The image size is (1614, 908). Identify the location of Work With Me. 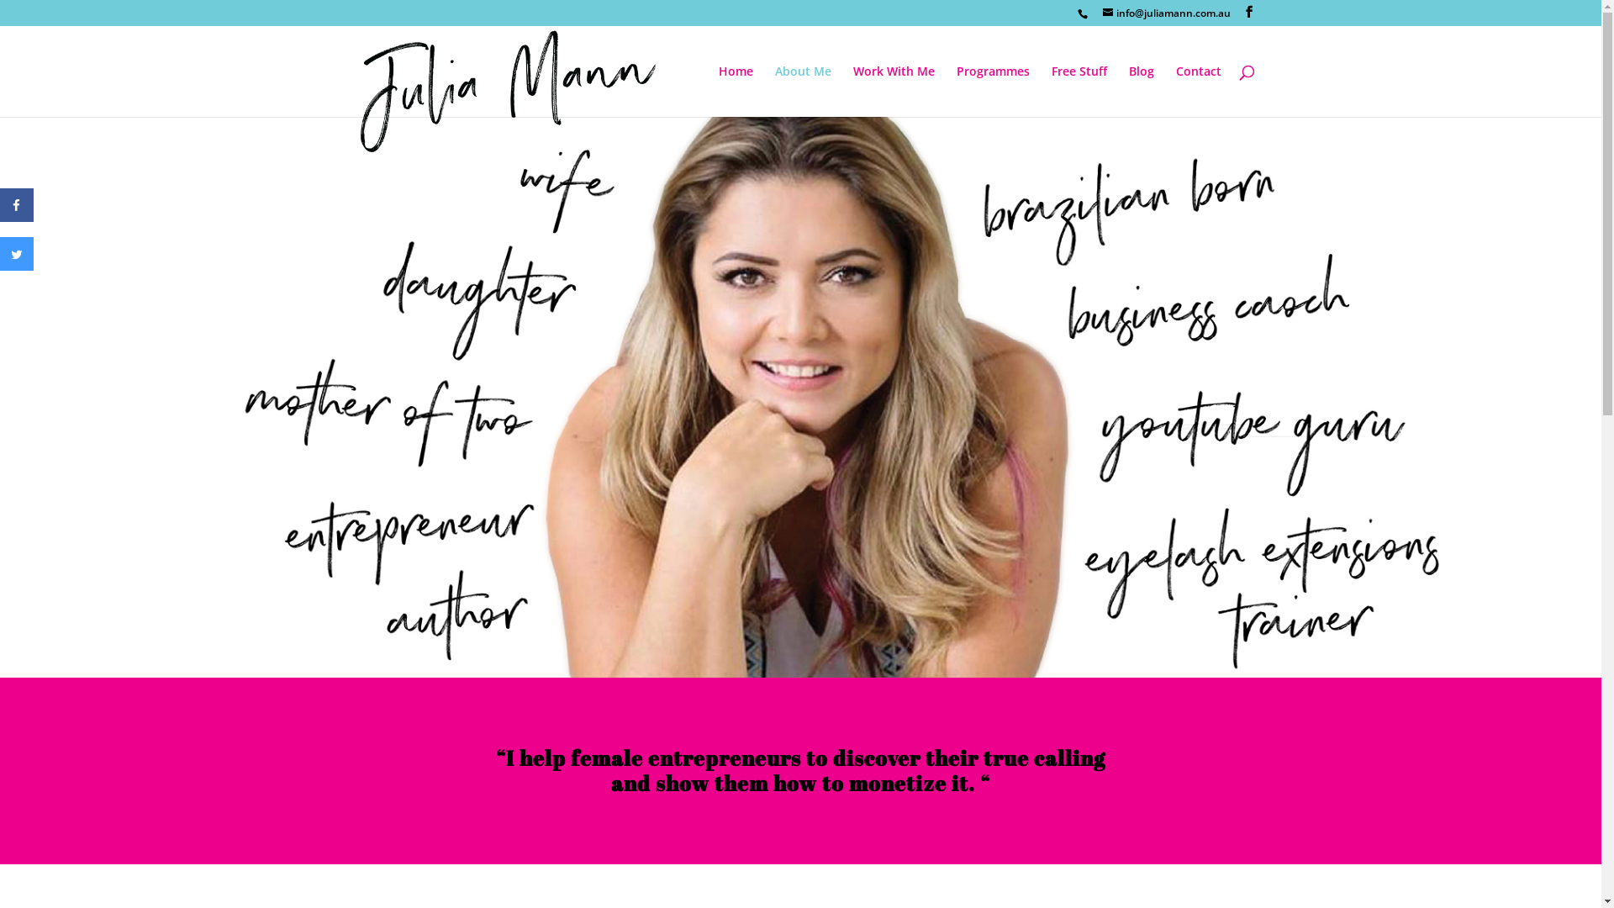
(893, 91).